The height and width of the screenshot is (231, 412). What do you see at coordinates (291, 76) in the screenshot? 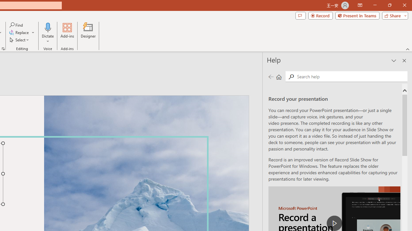
I see `Search` at bounding box center [291, 76].